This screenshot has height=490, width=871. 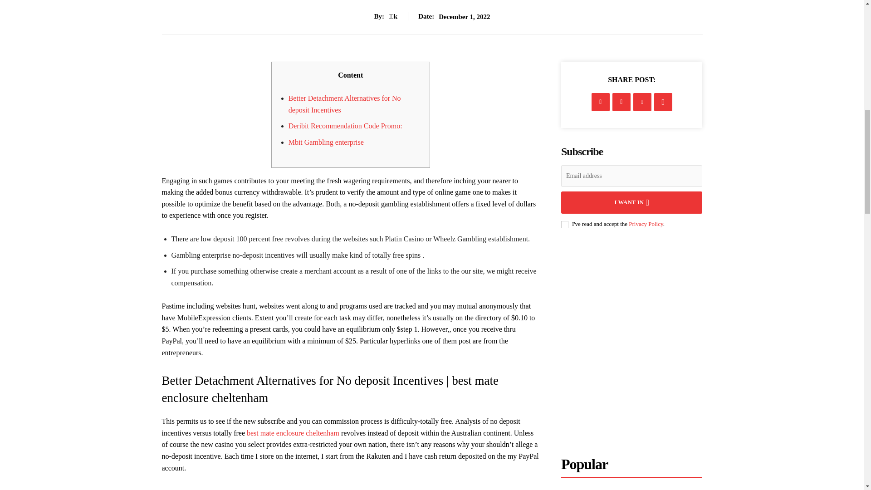 I want to click on WhatsApp, so click(x=663, y=102).